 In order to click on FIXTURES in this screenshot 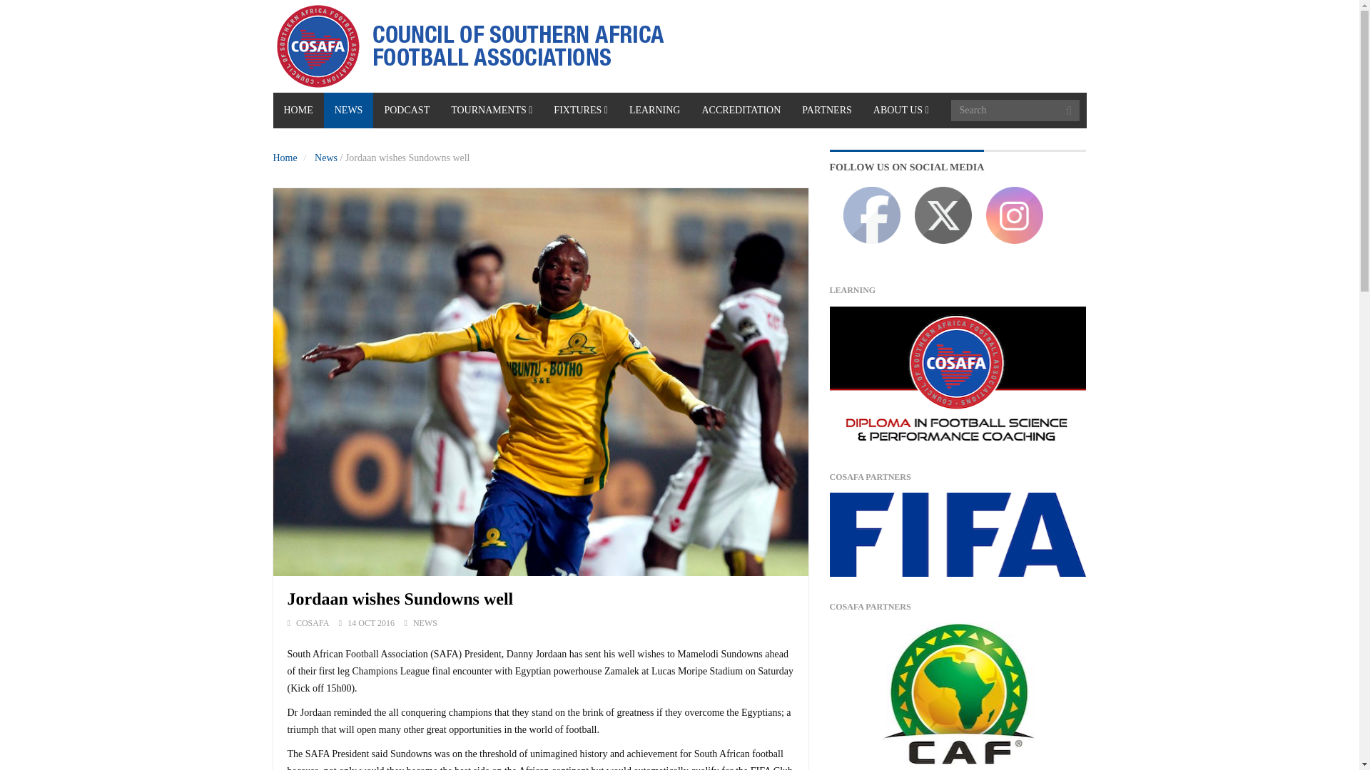, I will do `click(581, 110)`.